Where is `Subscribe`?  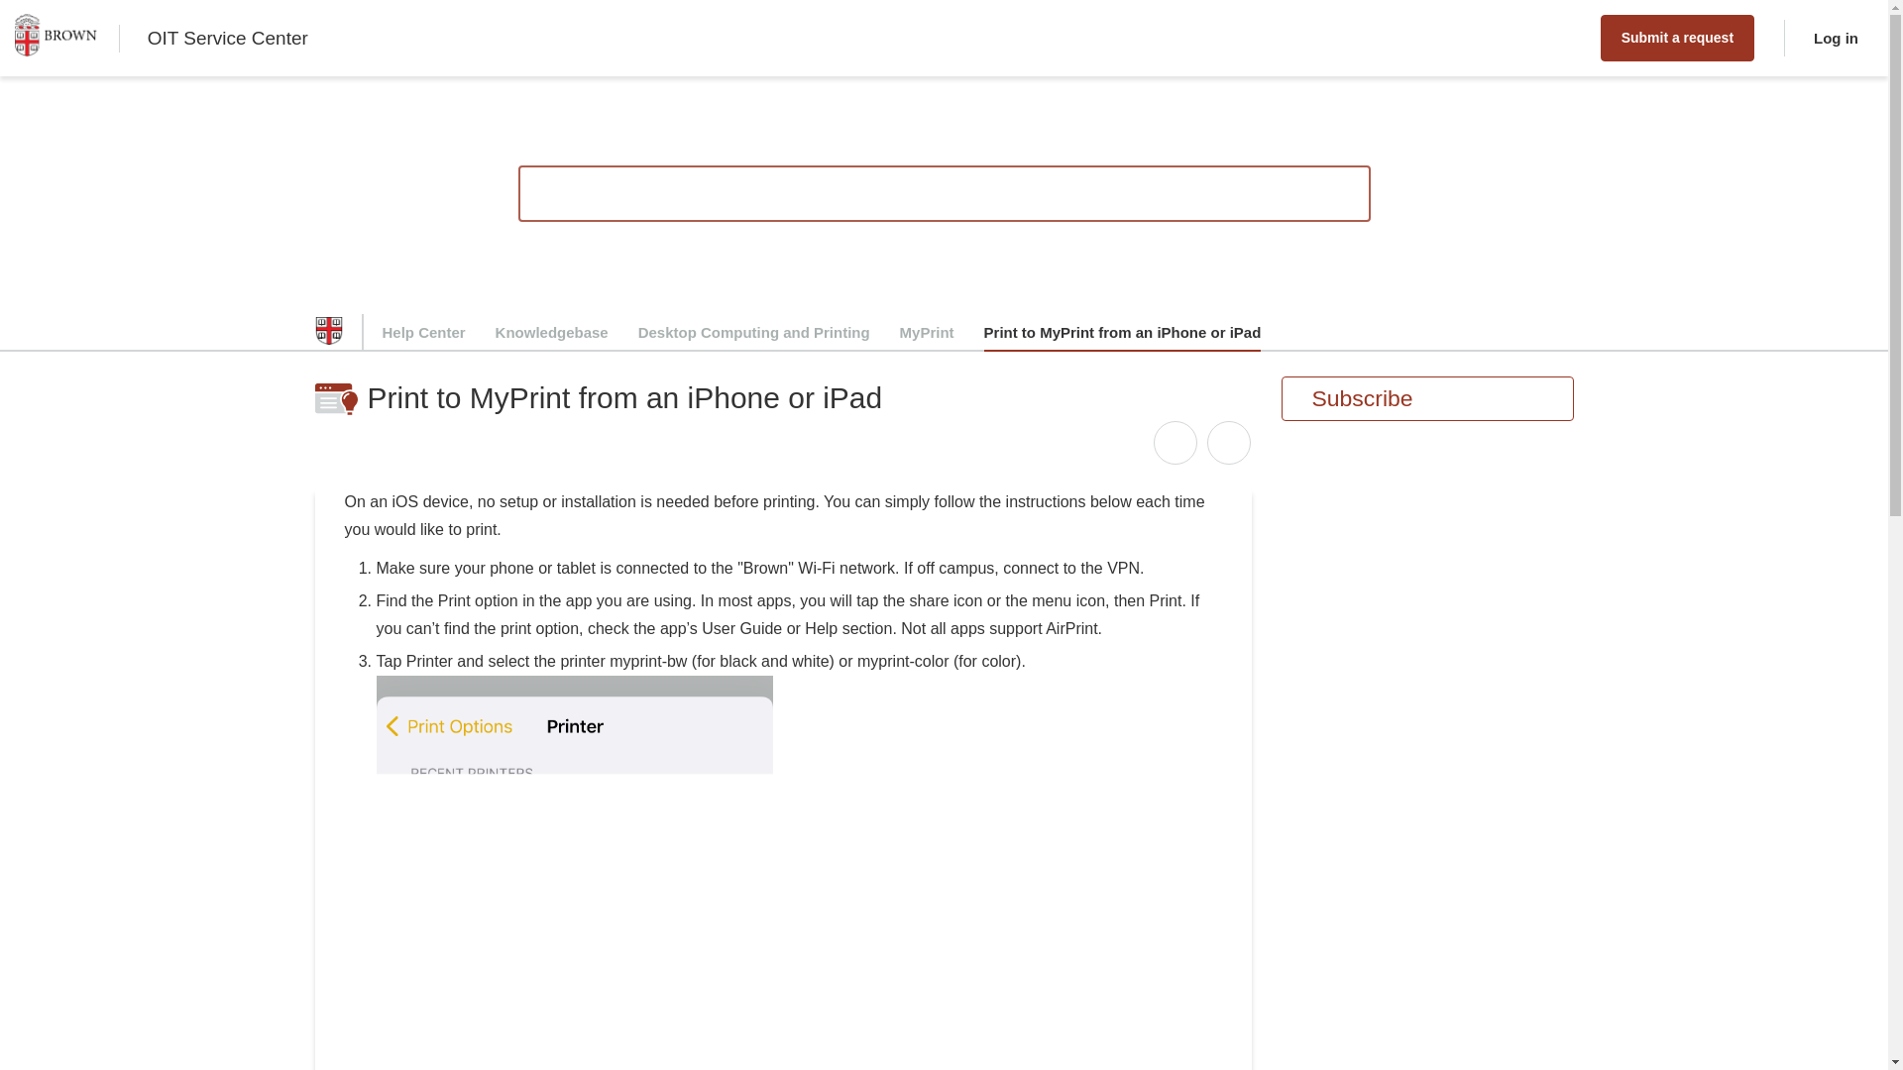 Subscribe is located at coordinates (1427, 398).